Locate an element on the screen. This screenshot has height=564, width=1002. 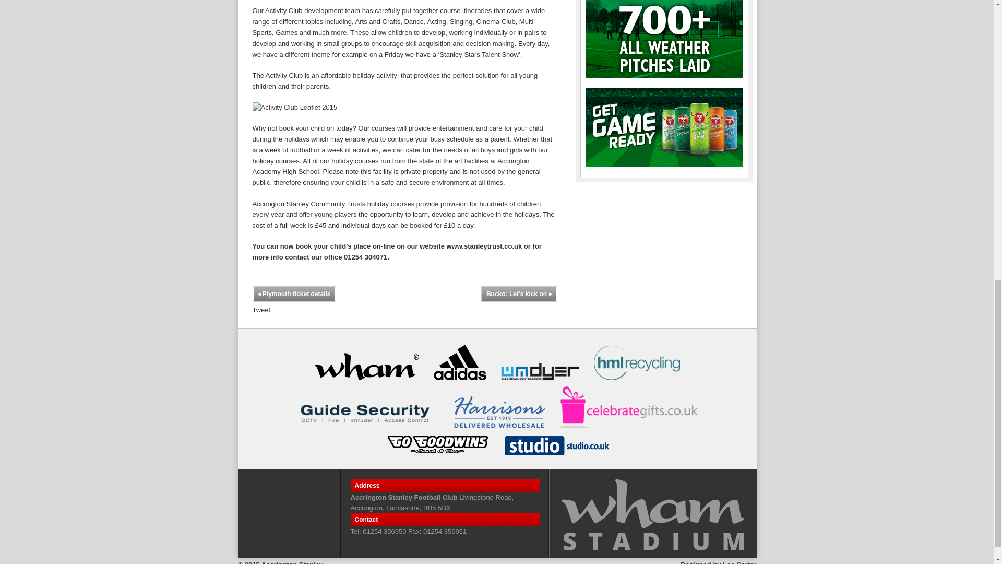
Adidas is located at coordinates (459, 362).